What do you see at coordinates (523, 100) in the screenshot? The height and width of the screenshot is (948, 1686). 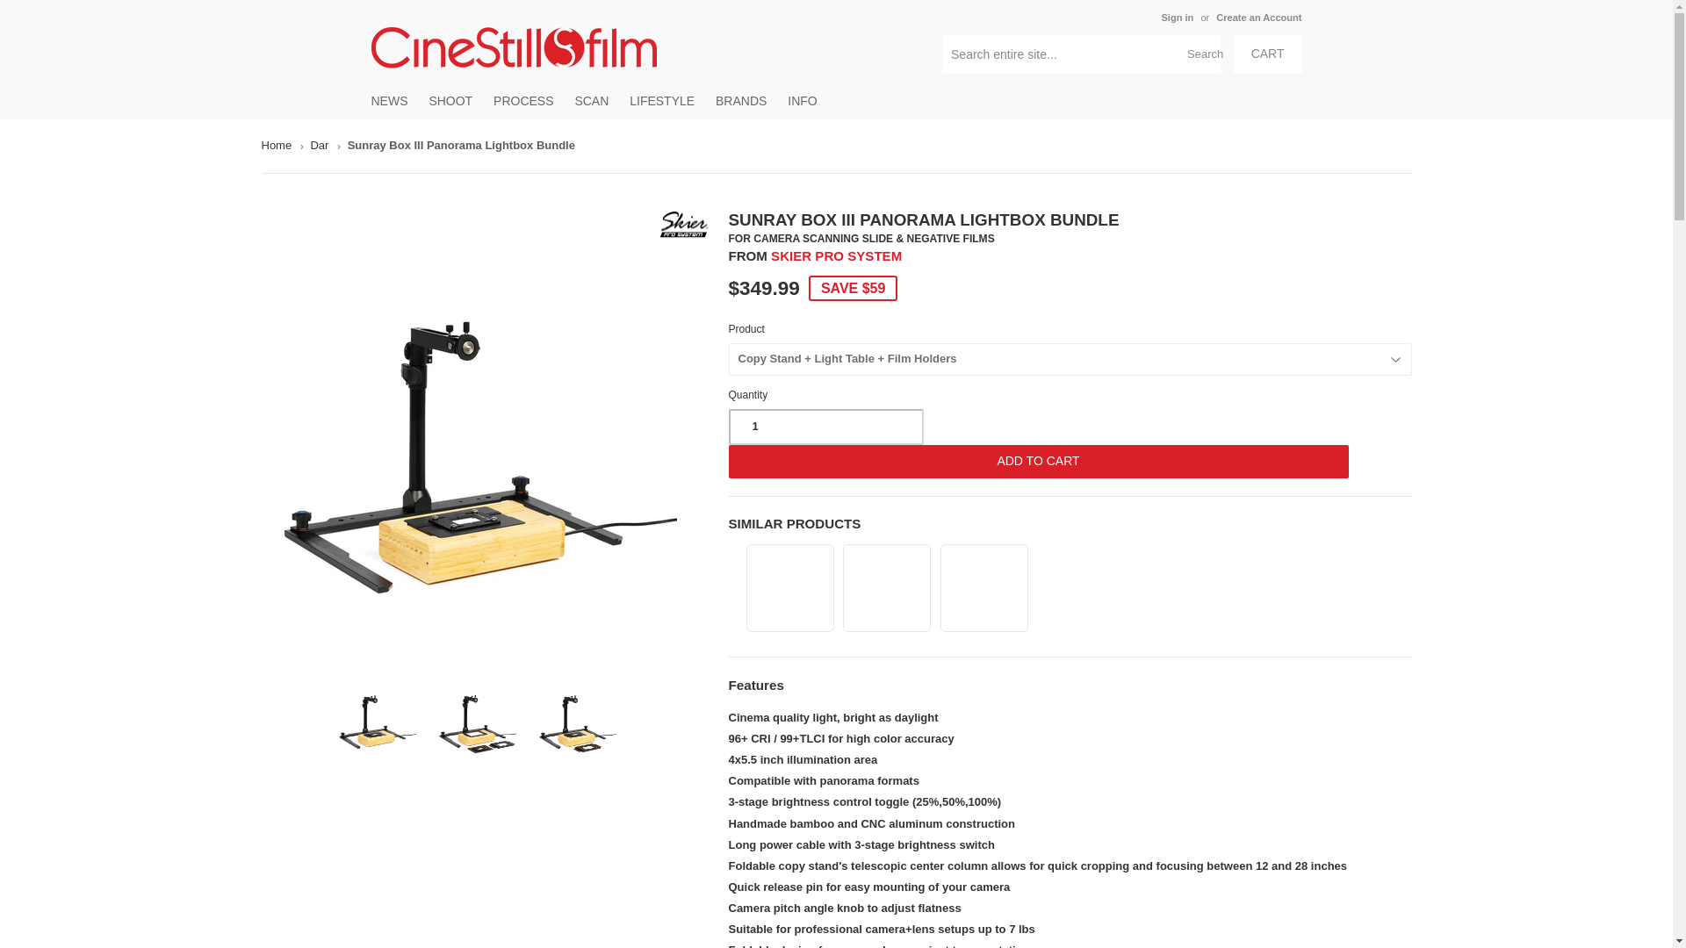 I see `PROCESS` at bounding box center [523, 100].